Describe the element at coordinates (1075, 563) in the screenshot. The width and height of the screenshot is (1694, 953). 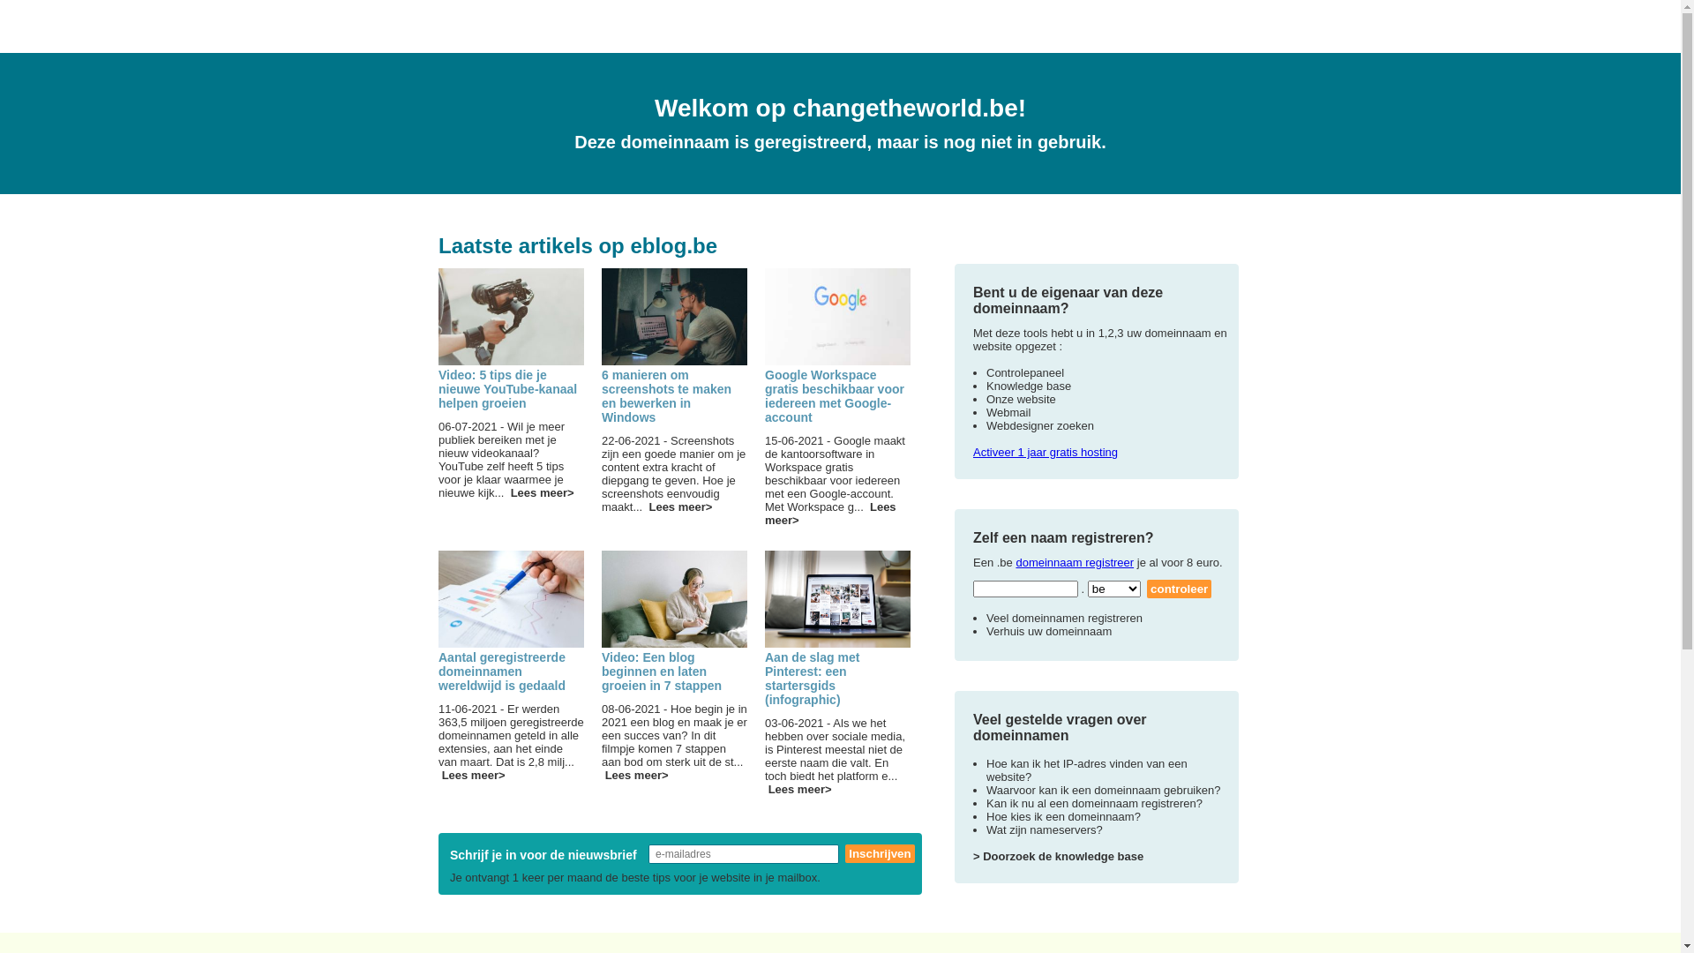
I see `domeinnaam registreer` at that location.